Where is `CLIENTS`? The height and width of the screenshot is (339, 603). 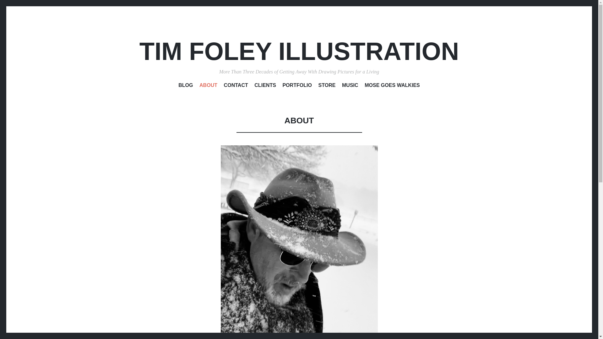
CLIENTS is located at coordinates (265, 86).